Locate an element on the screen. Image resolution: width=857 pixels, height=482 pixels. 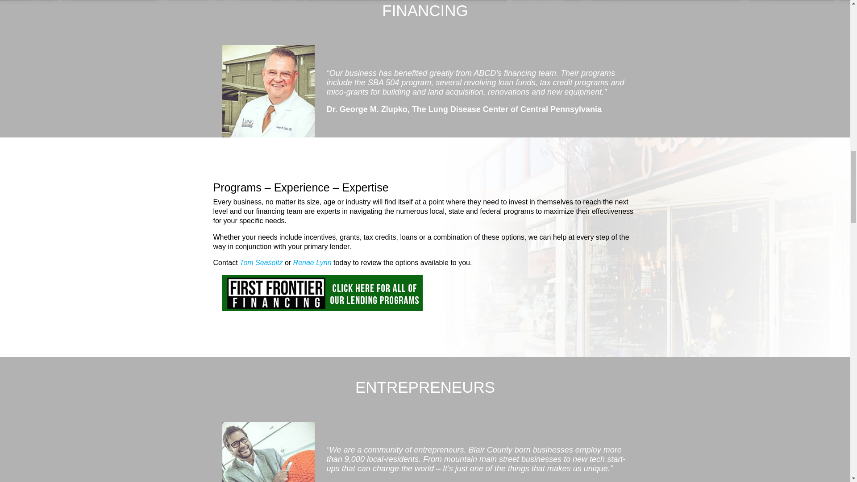
Renae Lynn is located at coordinates (312, 262).